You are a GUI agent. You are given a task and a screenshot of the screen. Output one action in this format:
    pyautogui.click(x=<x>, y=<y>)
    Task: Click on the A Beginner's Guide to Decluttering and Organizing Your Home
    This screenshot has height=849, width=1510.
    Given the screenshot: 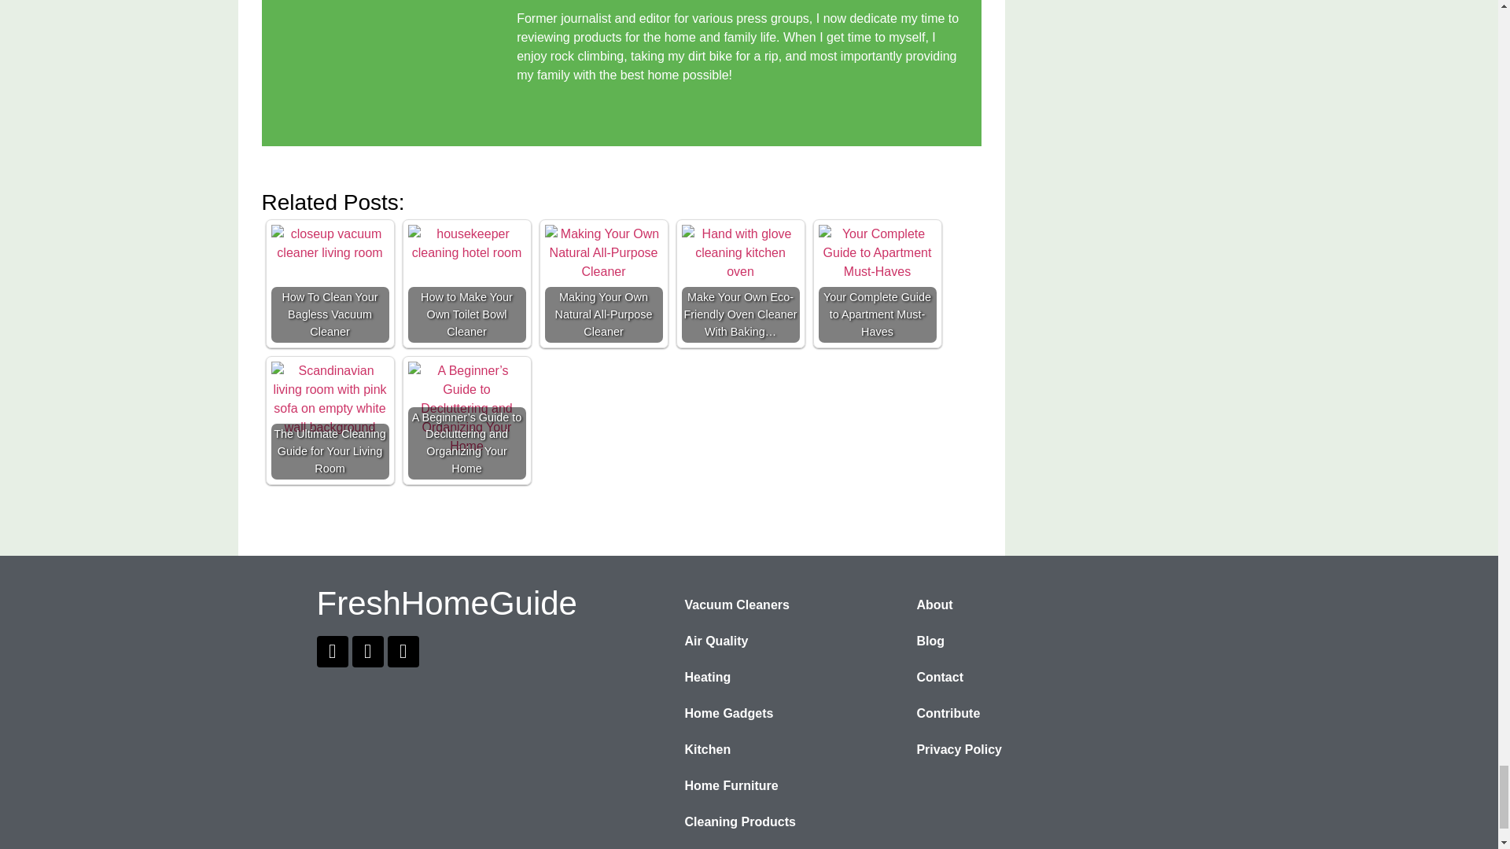 What is the action you would take?
    pyautogui.click(x=466, y=409)
    